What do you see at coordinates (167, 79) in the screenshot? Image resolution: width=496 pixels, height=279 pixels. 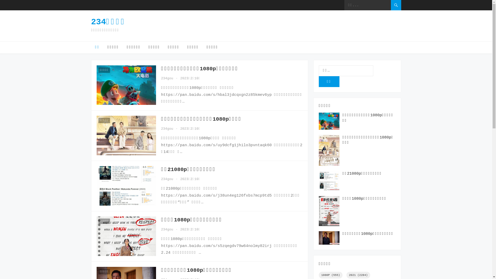 I see `234gou` at bounding box center [167, 79].